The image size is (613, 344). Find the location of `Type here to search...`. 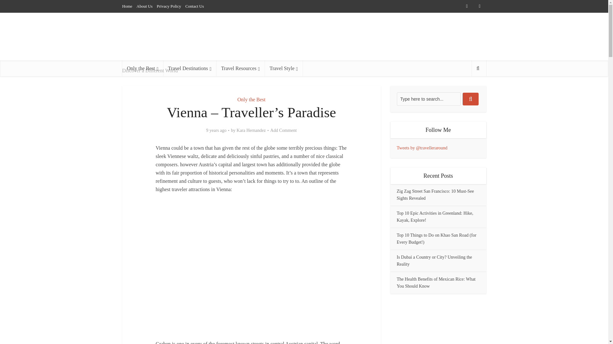

Type here to search... is located at coordinates (428, 99).